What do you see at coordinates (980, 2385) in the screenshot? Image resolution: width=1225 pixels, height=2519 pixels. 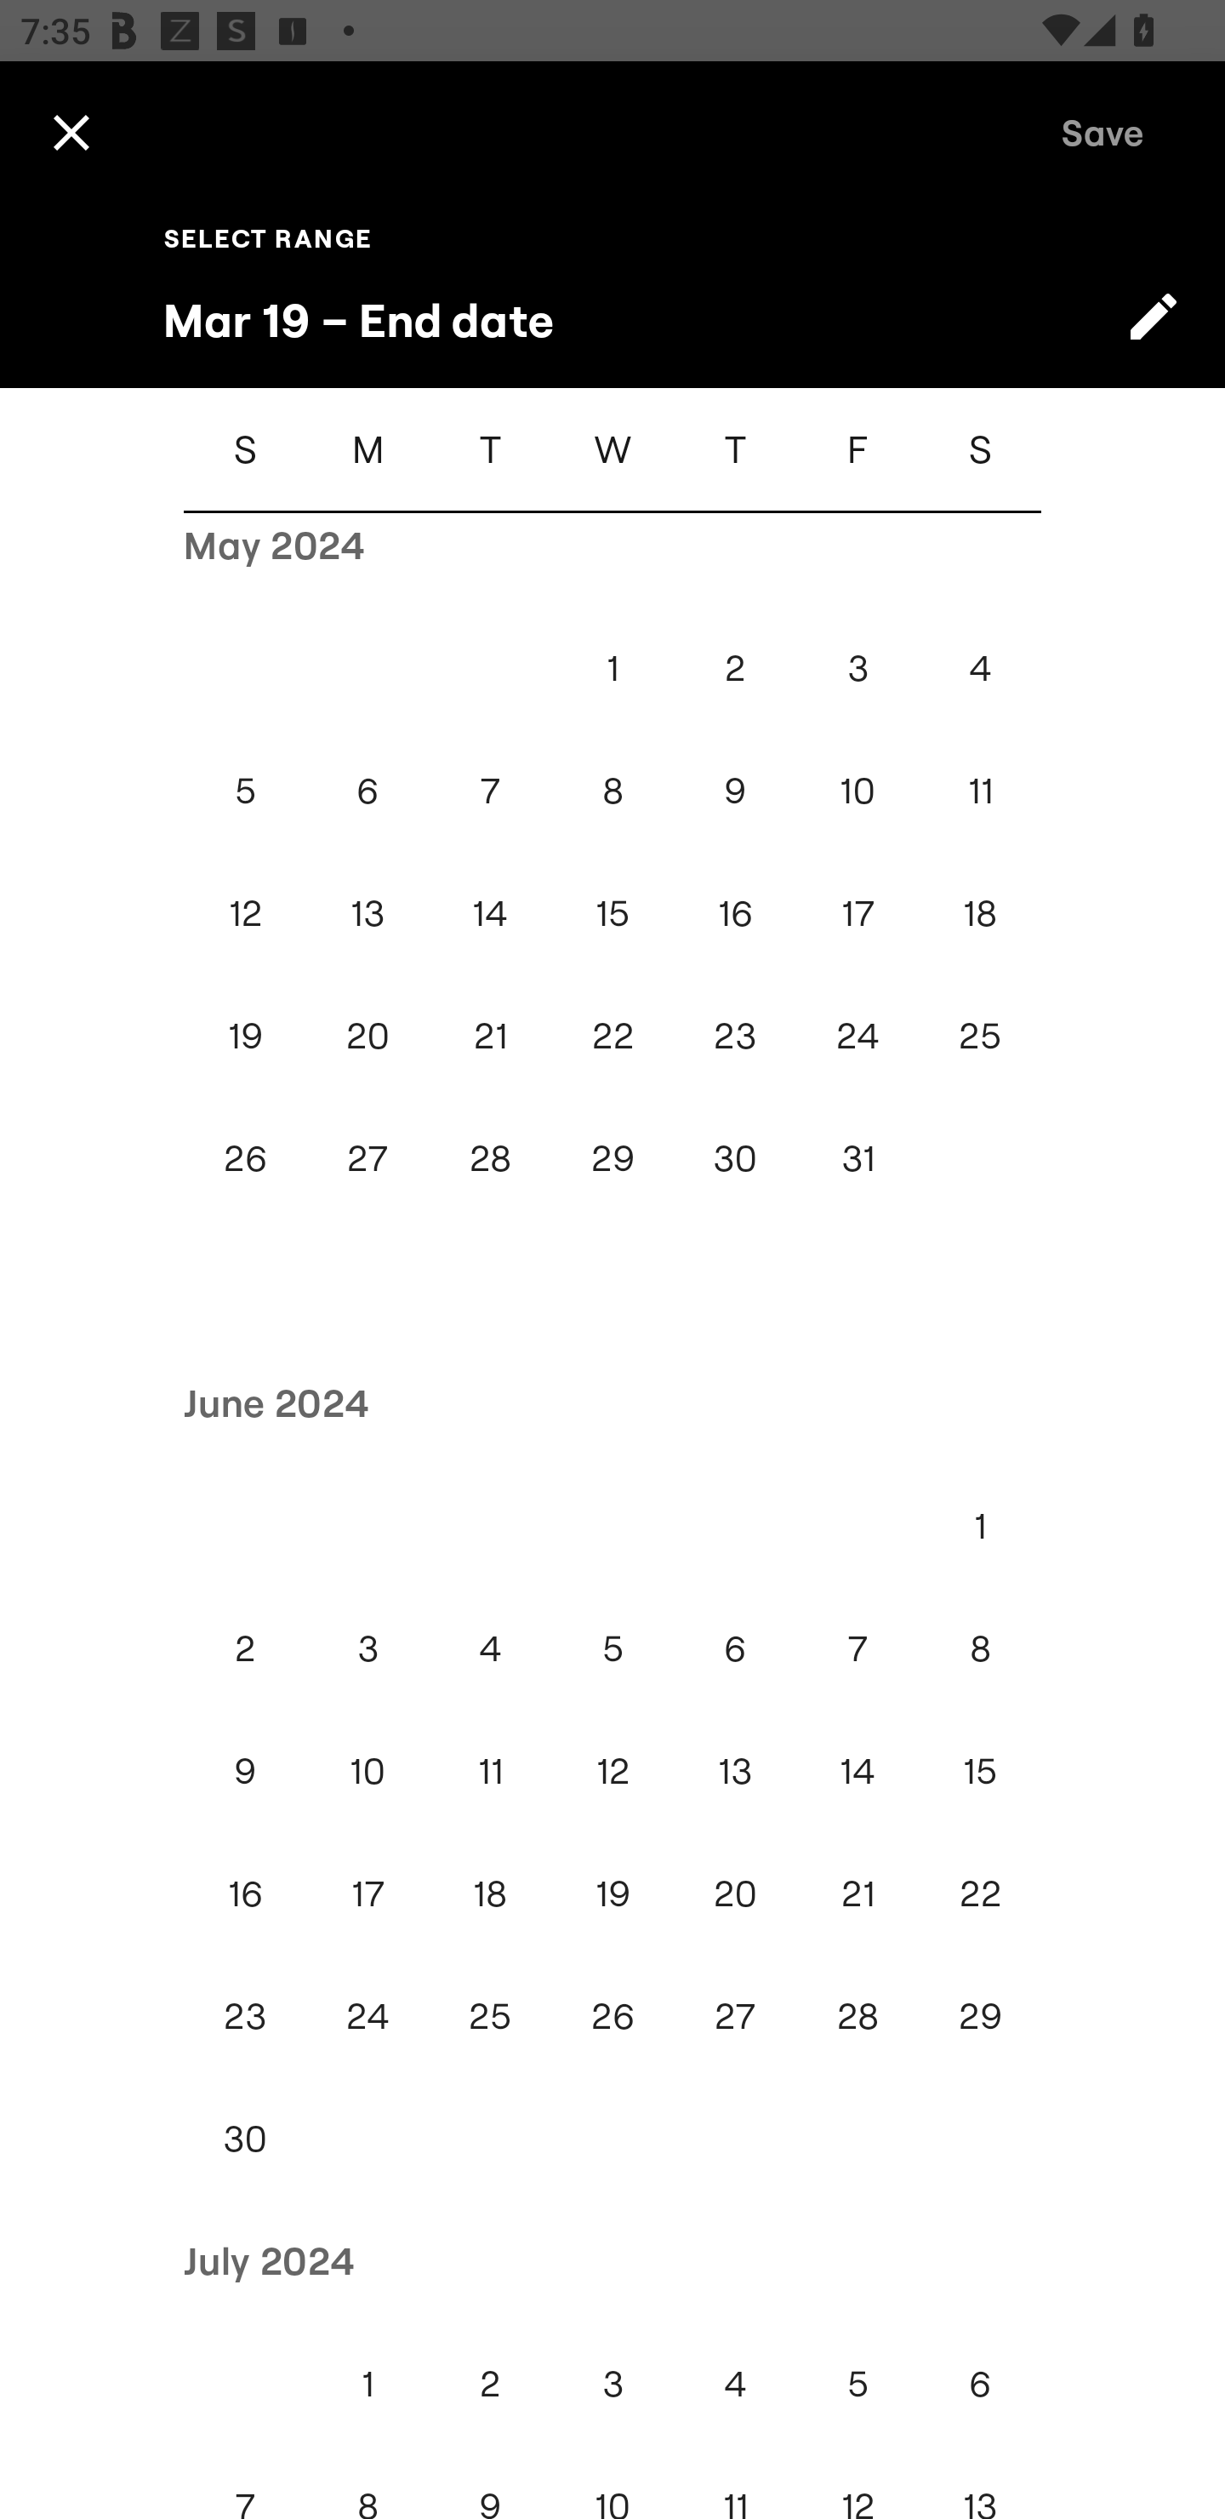 I see `6 Sat, Jul 6` at bounding box center [980, 2385].